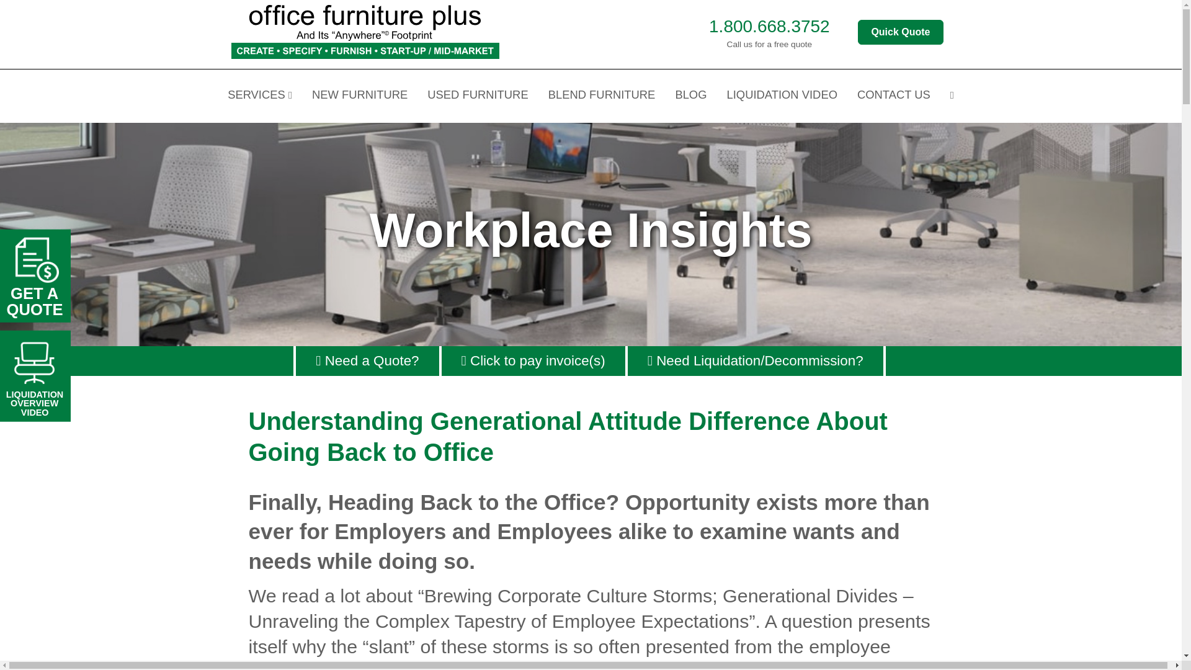 Image resolution: width=1191 pixels, height=670 pixels. What do you see at coordinates (893, 96) in the screenshot?
I see `CONTACT US` at bounding box center [893, 96].